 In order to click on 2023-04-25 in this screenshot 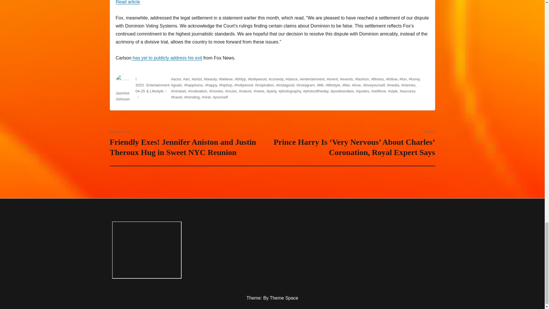, I will do `click(140, 88)`.